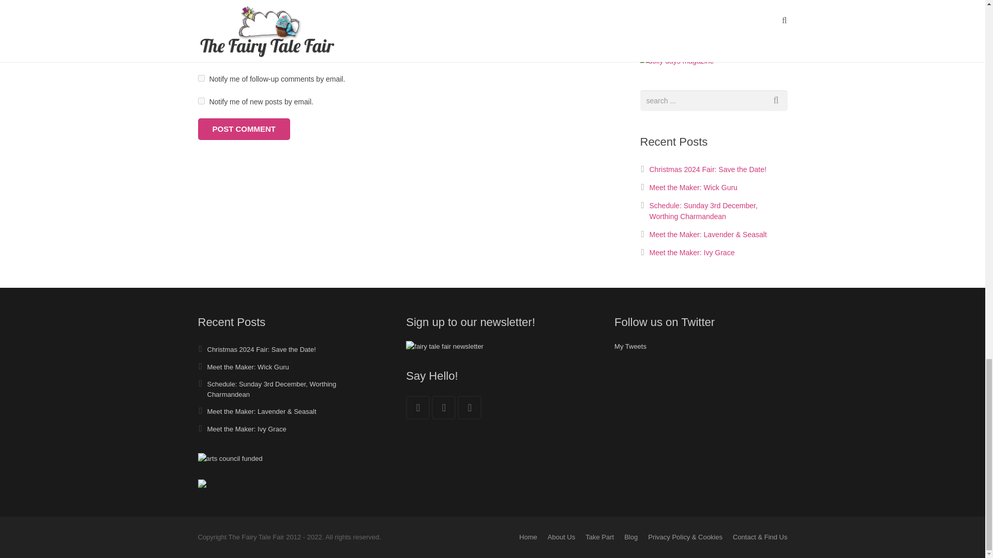 This screenshot has height=558, width=993. Describe the element at coordinates (261, 349) in the screenshot. I see `Christmas 2024 Fair: Save the Date!` at that location.